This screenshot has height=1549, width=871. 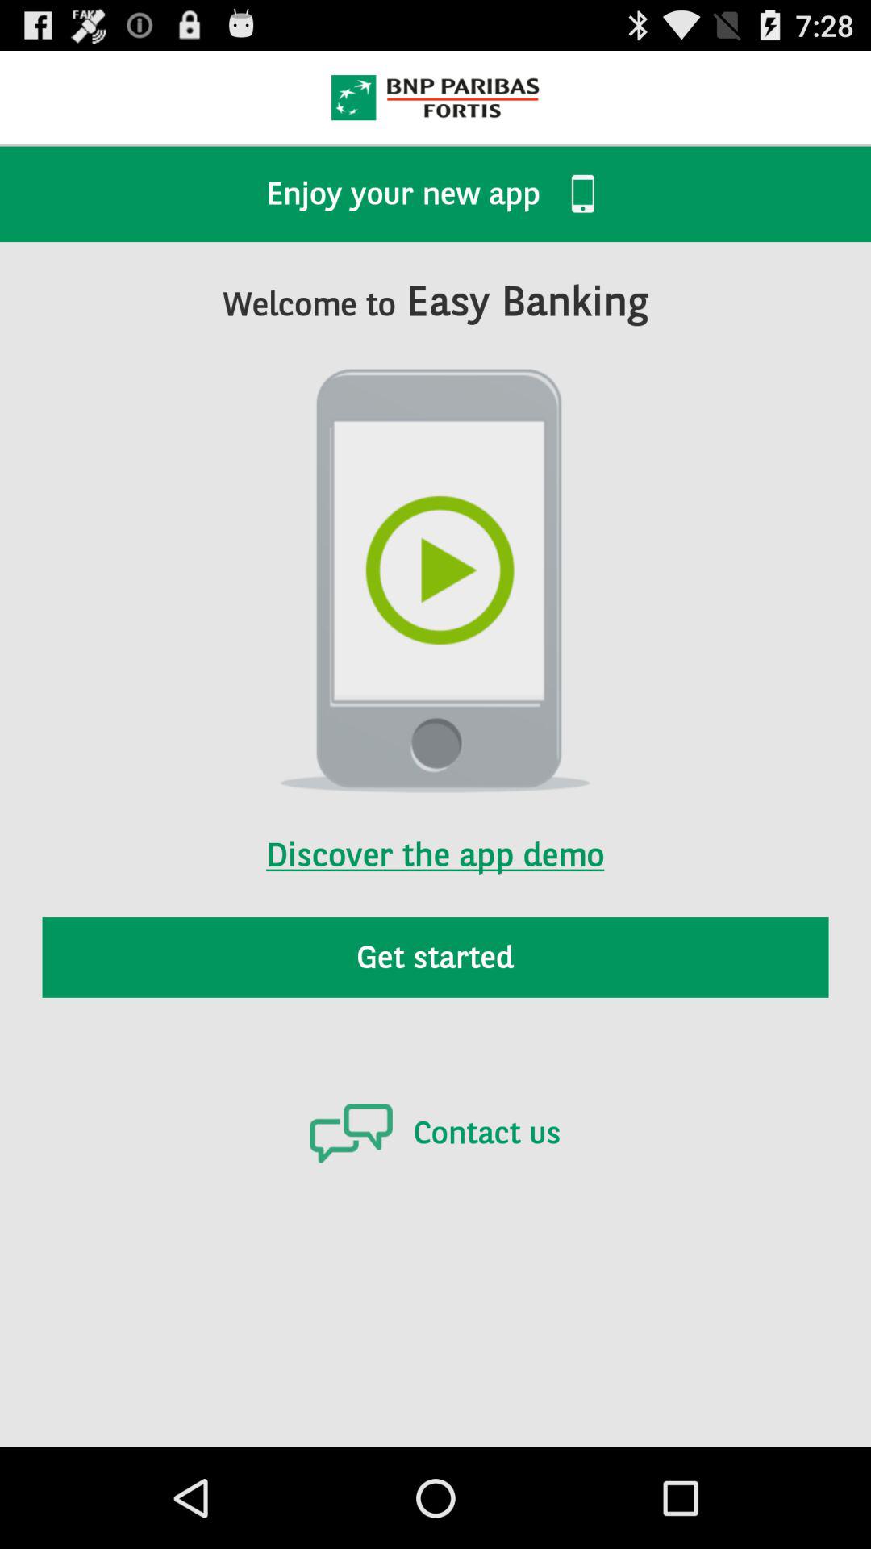 What do you see at coordinates (435, 833) in the screenshot?
I see `select discover the app` at bounding box center [435, 833].